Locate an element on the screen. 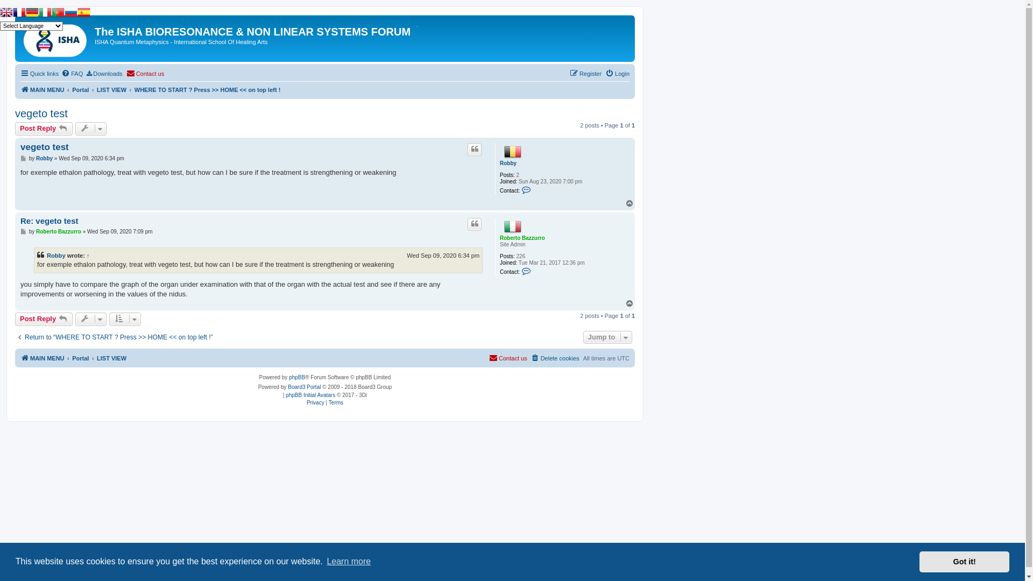  SiteLock is located at coordinates (418, 27).